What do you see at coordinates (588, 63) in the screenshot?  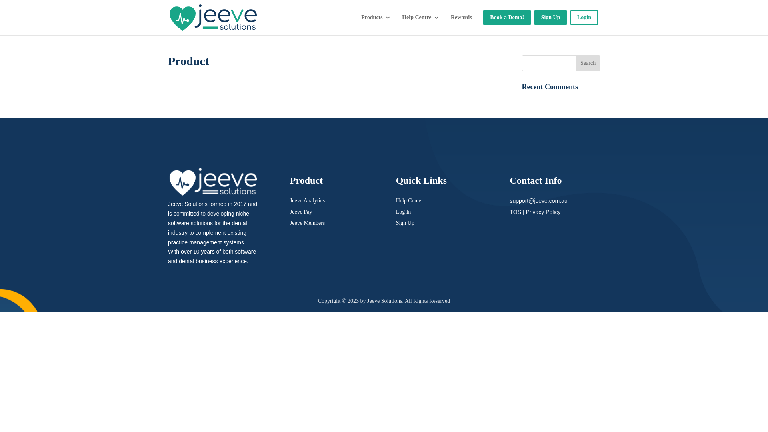 I see `Search` at bounding box center [588, 63].